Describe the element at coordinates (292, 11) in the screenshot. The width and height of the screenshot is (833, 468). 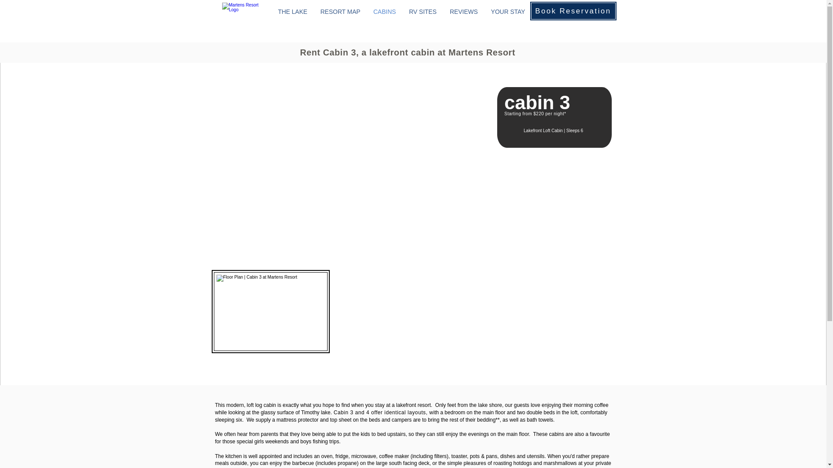
I see `THE LAKE` at that location.